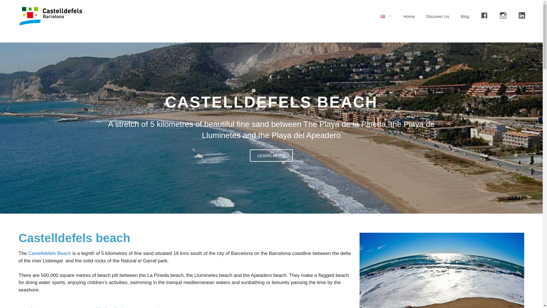  Describe the element at coordinates (438, 17) in the screenshot. I see `Discover Us` at that location.